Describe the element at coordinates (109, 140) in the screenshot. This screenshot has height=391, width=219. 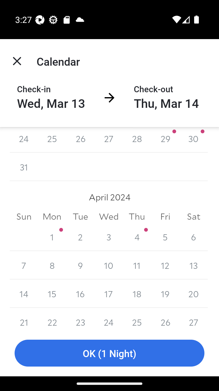
I see `27 27 March 2024` at that location.